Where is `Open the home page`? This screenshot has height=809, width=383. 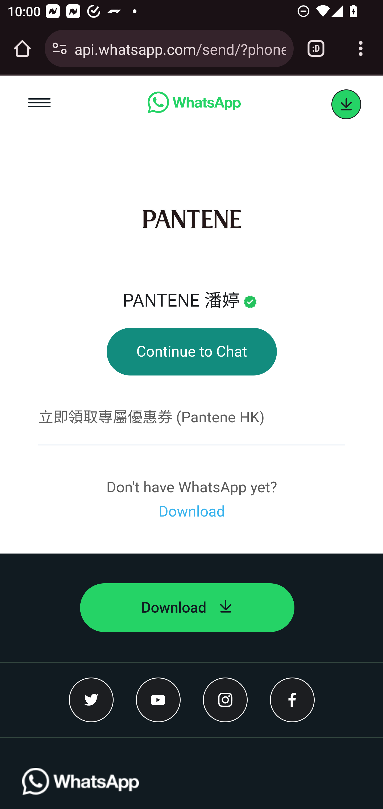
Open the home page is located at coordinates (22, 48).